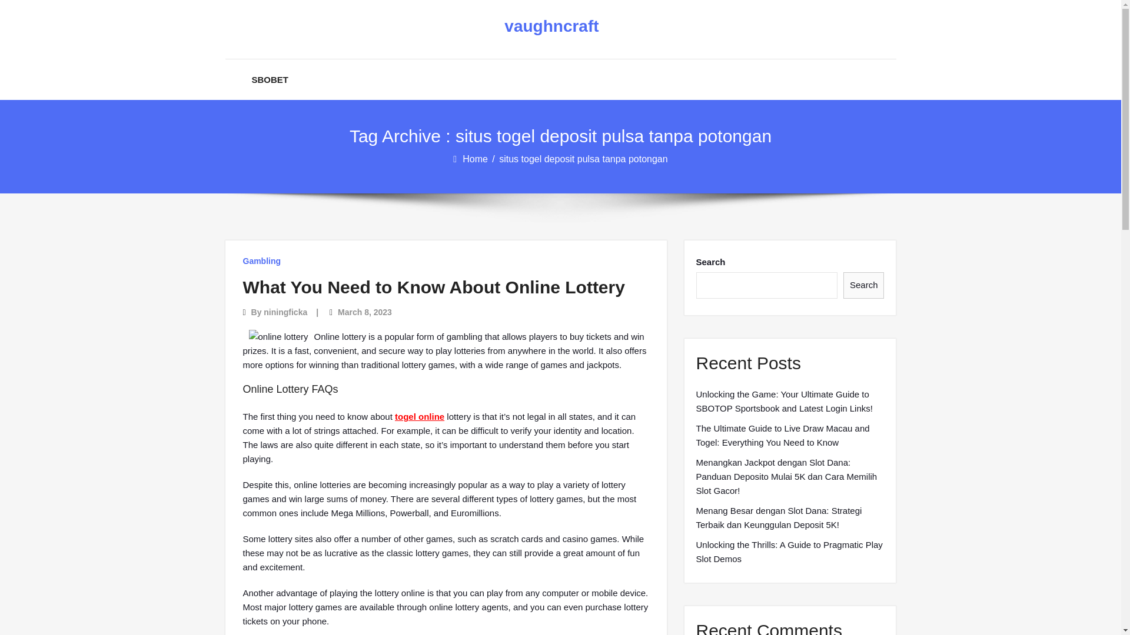 The height and width of the screenshot is (635, 1130). I want to click on niningficka, so click(285, 312).